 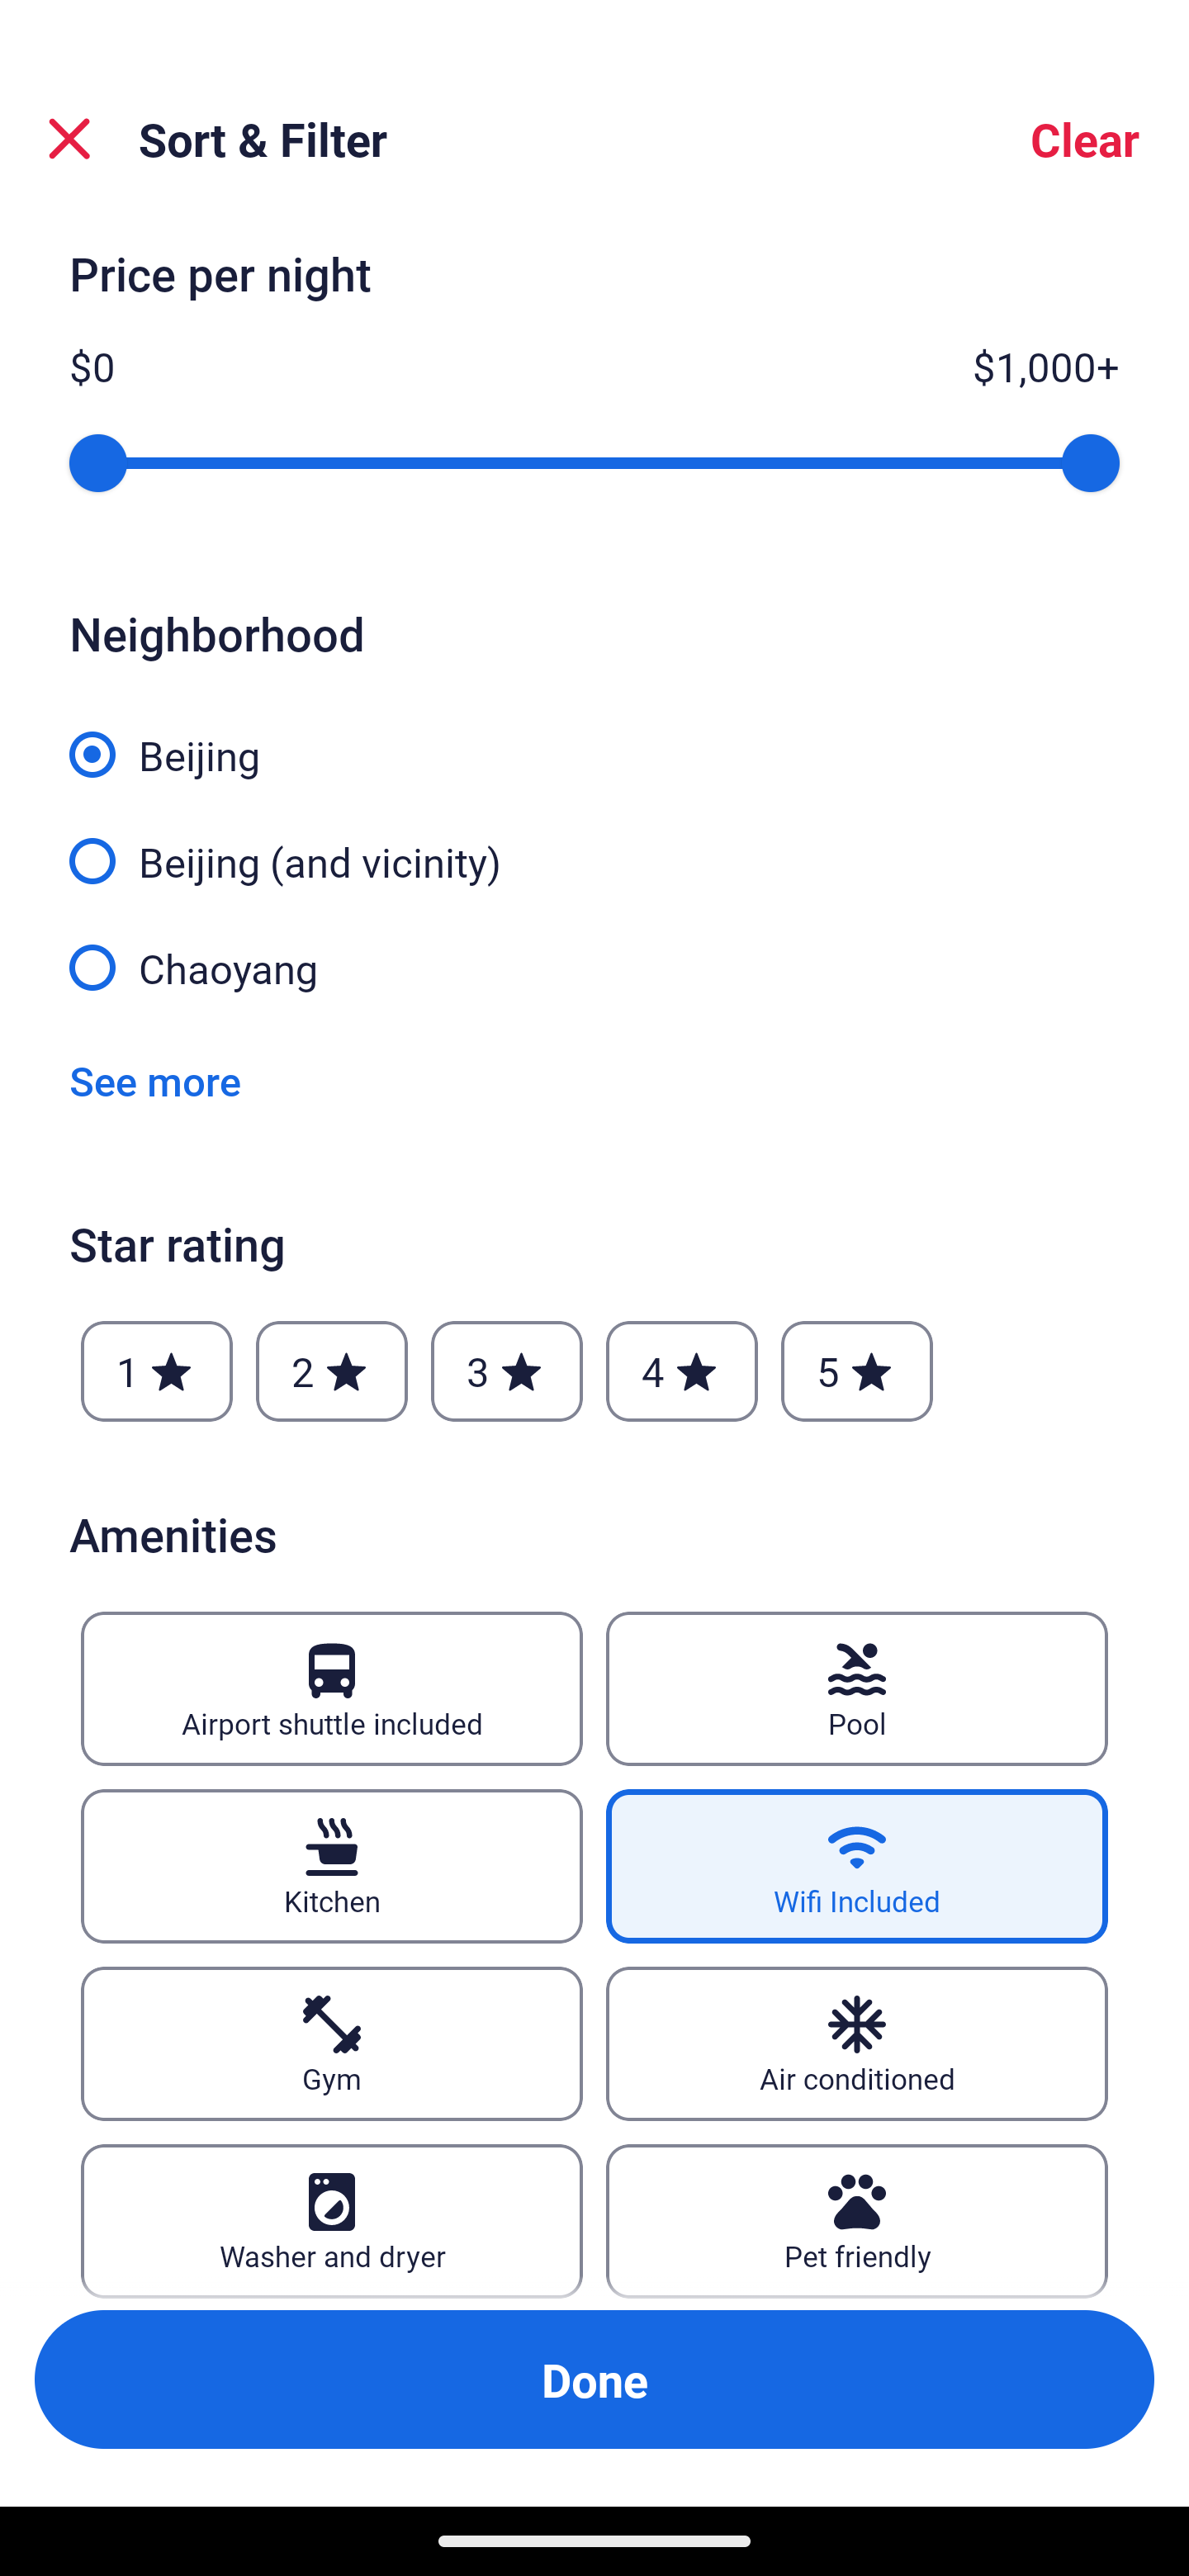 What do you see at coordinates (594, 2379) in the screenshot?
I see `Apply and close Sort and Filter Done` at bounding box center [594, 2379].